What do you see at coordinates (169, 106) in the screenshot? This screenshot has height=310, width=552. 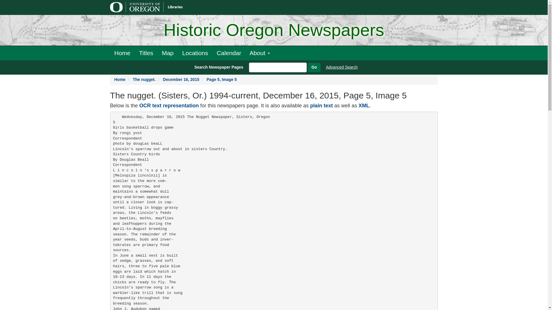 I see `OCR text representation` at bounding box center [169, 106].